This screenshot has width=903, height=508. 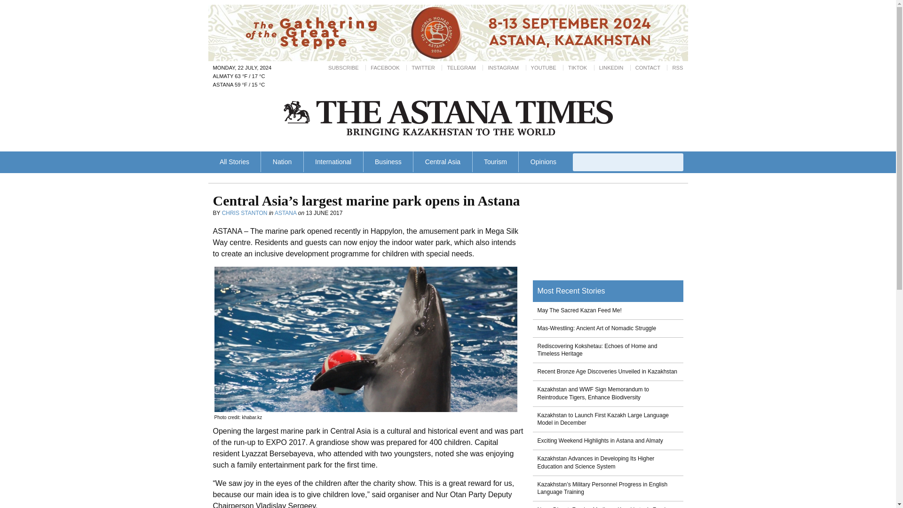 I want to click on RSS, so click(x=677, y=68).